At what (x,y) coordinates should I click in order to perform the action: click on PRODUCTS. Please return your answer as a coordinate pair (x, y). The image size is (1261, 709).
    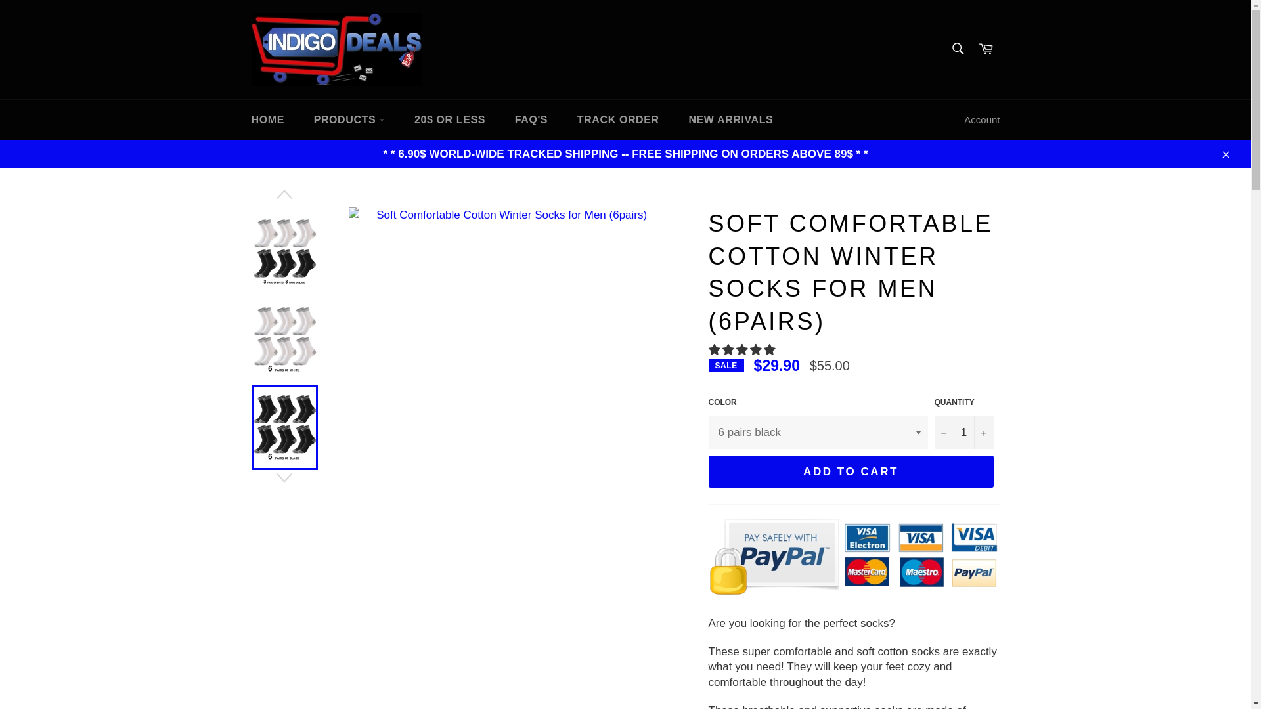
    Looking at the image, I should click on (349, 119).